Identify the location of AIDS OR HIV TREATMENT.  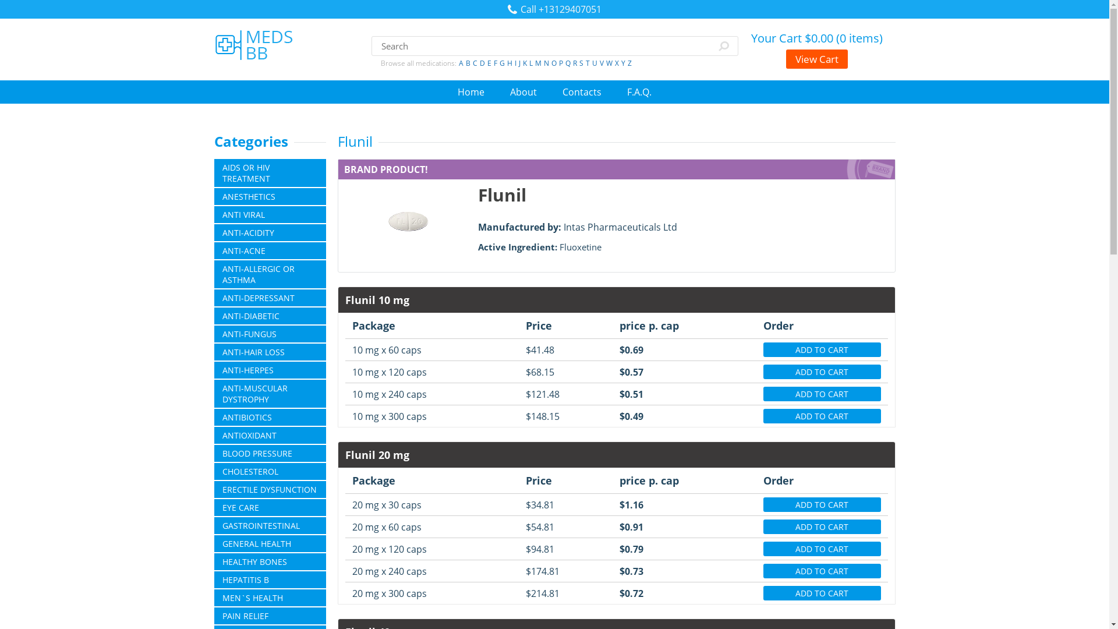
(270, 172).